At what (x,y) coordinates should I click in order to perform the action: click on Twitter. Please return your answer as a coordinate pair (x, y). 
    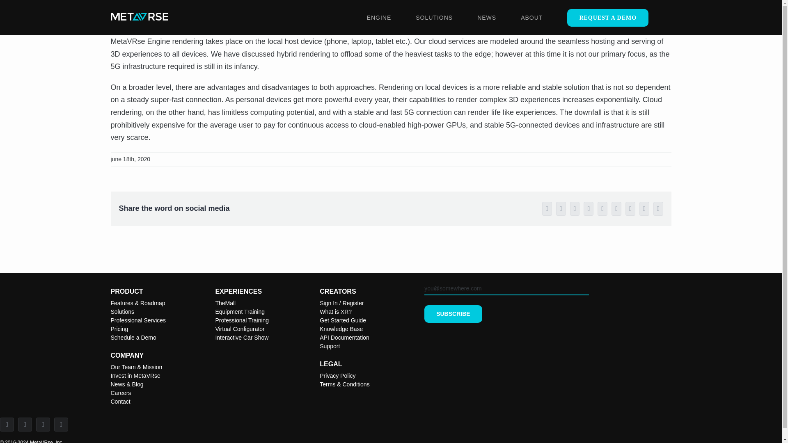
    Looking at the image, I should click on (7, 424).